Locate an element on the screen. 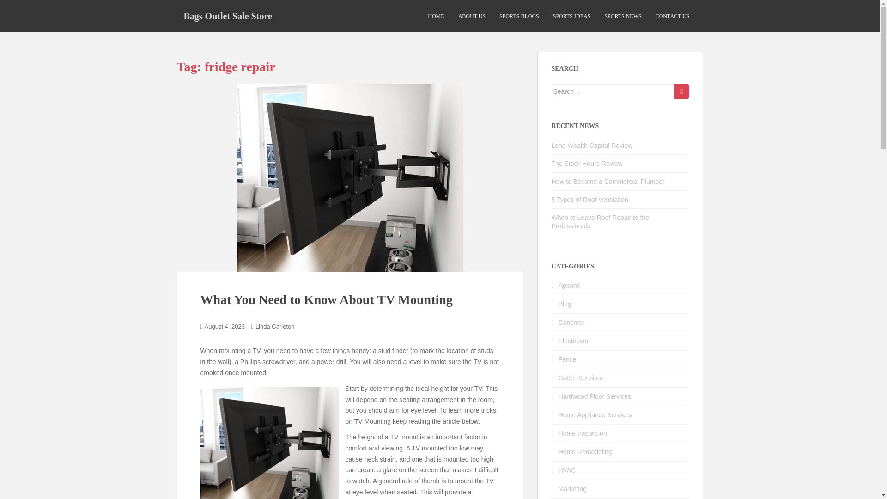 The height and width of the screenshot is (499, 887). SPORTS BLOGS is located at coordinates (519, 16).